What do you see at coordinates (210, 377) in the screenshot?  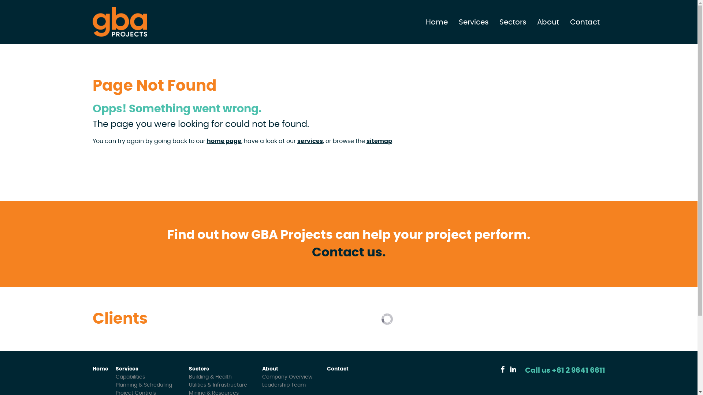 I see `Building & Health` at bounding box center [210, 377].